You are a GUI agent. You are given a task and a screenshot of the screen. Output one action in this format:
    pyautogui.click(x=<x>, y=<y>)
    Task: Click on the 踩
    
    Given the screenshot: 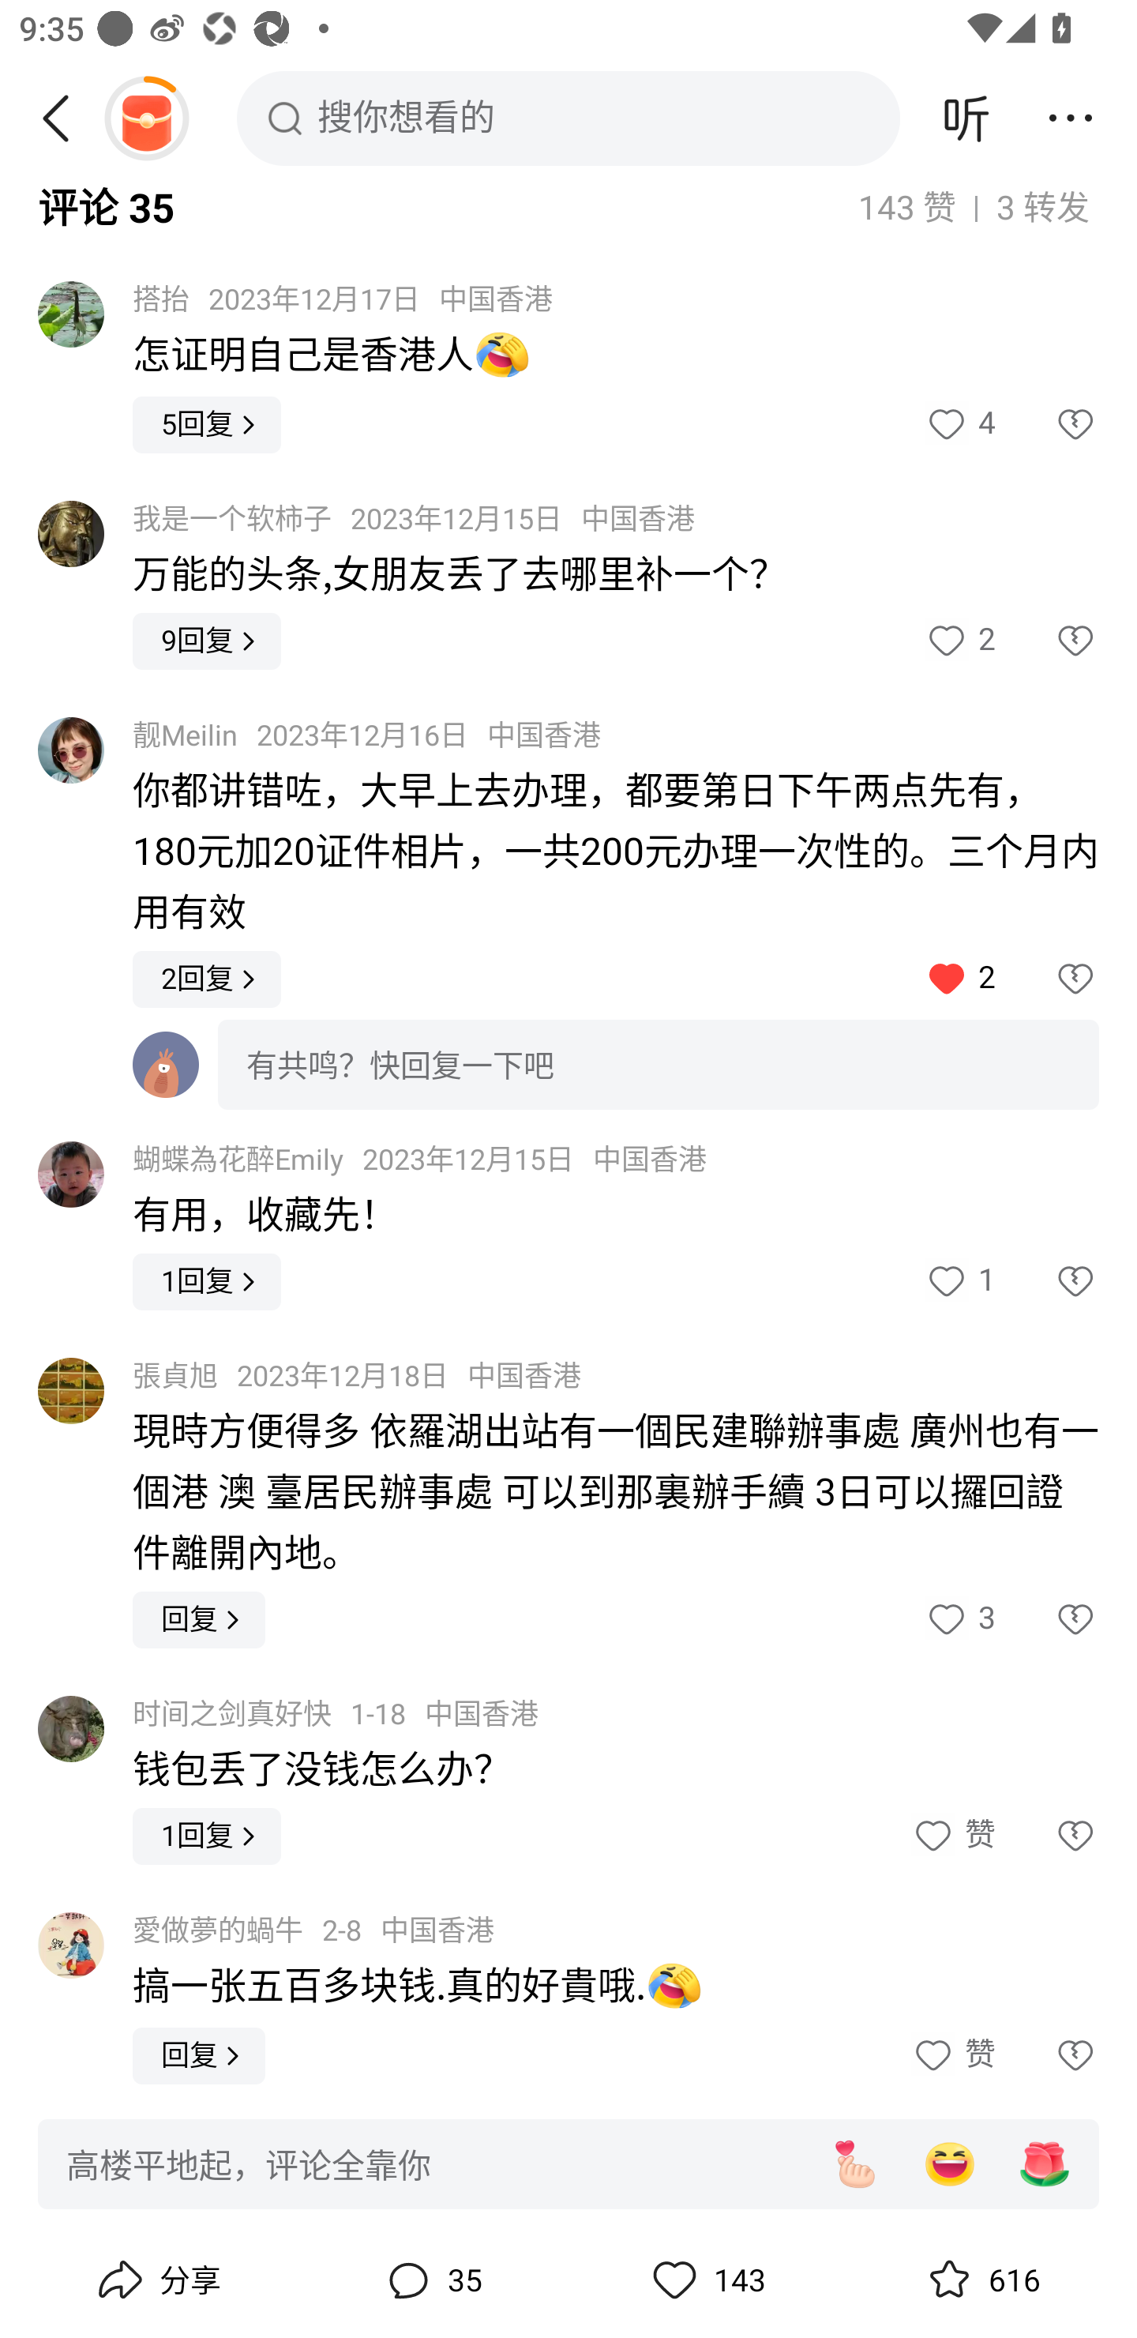 What is the action you would take?
    pyautogui.click(x=1047, y=640)
    